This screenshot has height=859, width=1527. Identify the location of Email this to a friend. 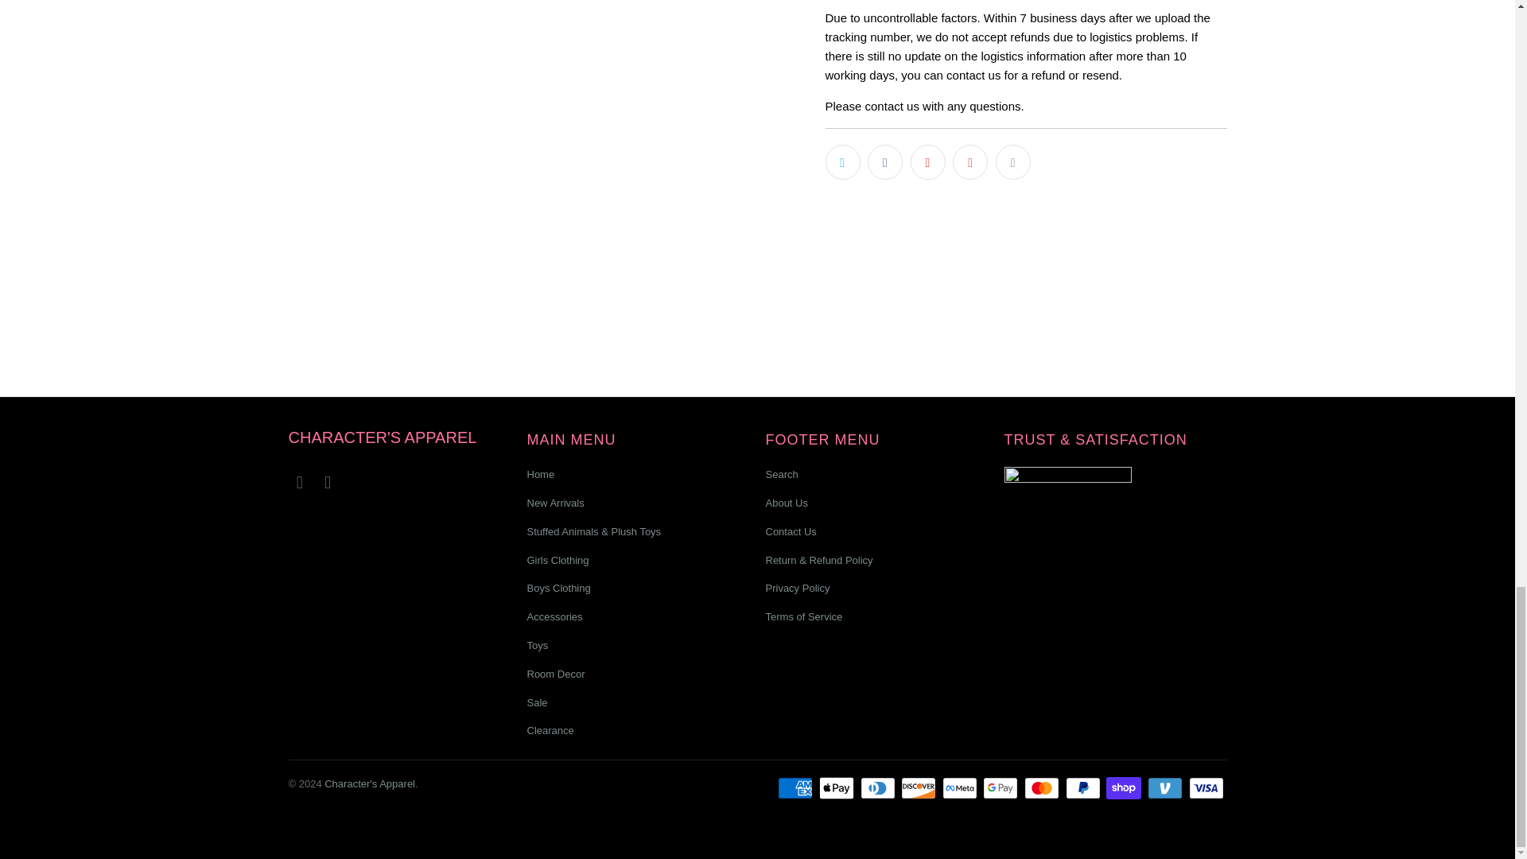
(1013, 161).